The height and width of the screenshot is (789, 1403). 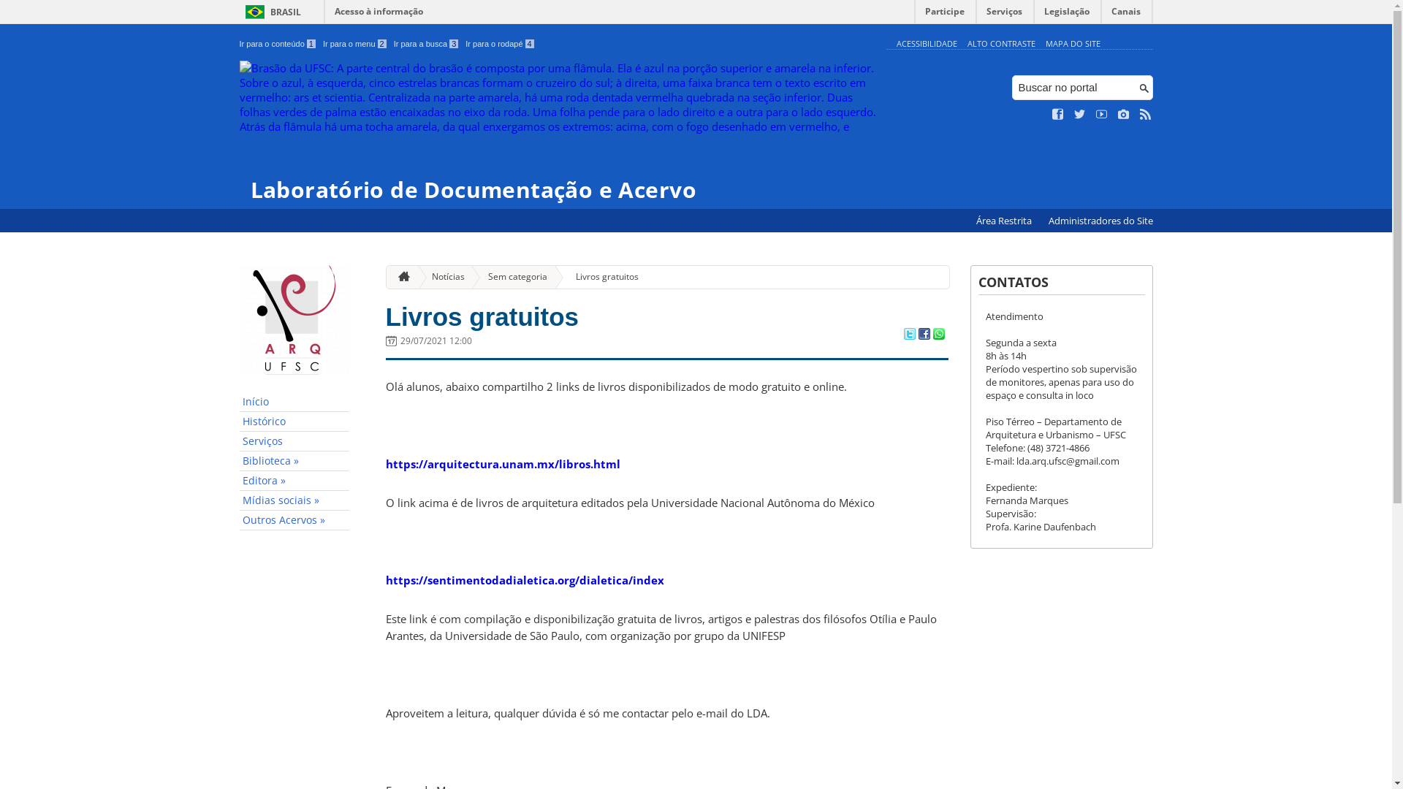 I want to click on Livros gratuitos, so click(x=601, y=278).